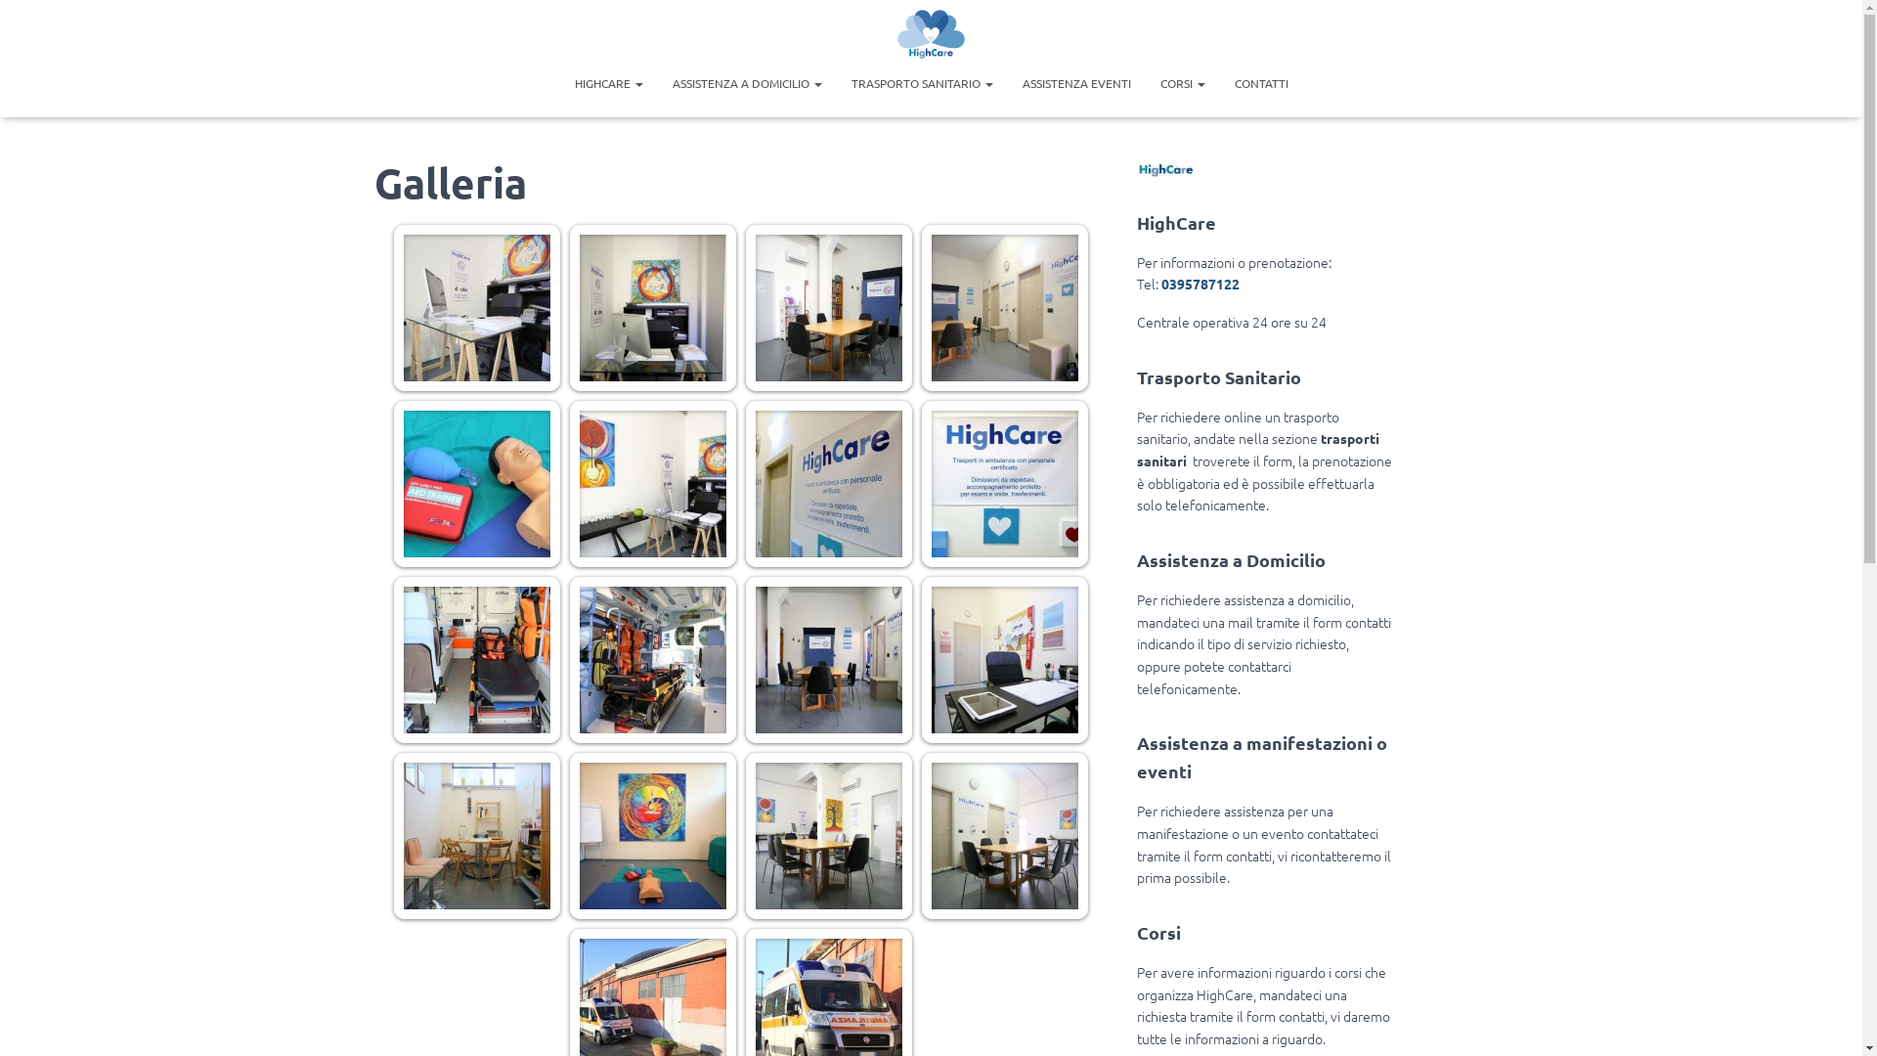 This screenshot has width=1877, height=1056. What do you see at coordinates (1075, 83) in the screenshot?
I see `ASSISTENZA EVENTI` at bounding box center [1075, 83].